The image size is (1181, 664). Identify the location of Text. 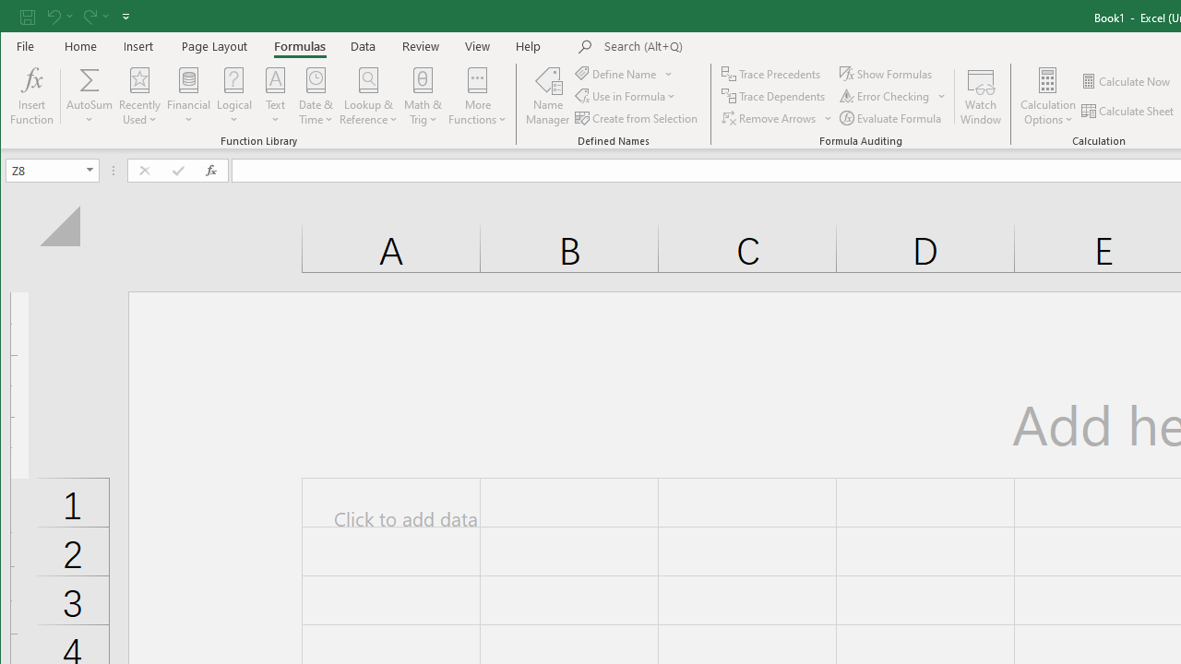
(275, 96).